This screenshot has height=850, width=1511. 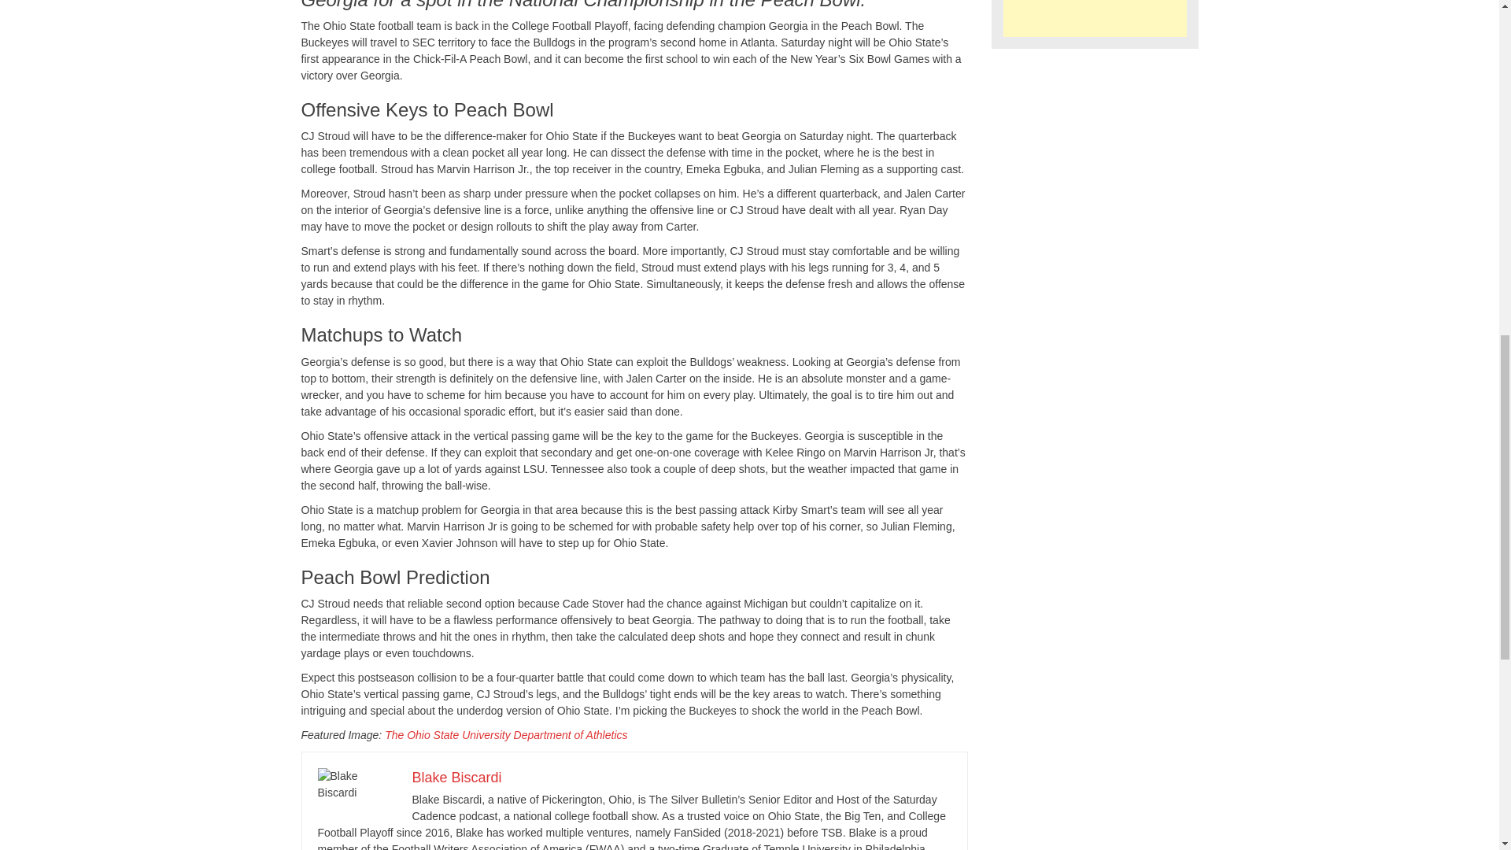 What do you see at coordinates (456, 778) in the screenshot?
I see `Blake Biscardi` at bounding box center [456, 778].